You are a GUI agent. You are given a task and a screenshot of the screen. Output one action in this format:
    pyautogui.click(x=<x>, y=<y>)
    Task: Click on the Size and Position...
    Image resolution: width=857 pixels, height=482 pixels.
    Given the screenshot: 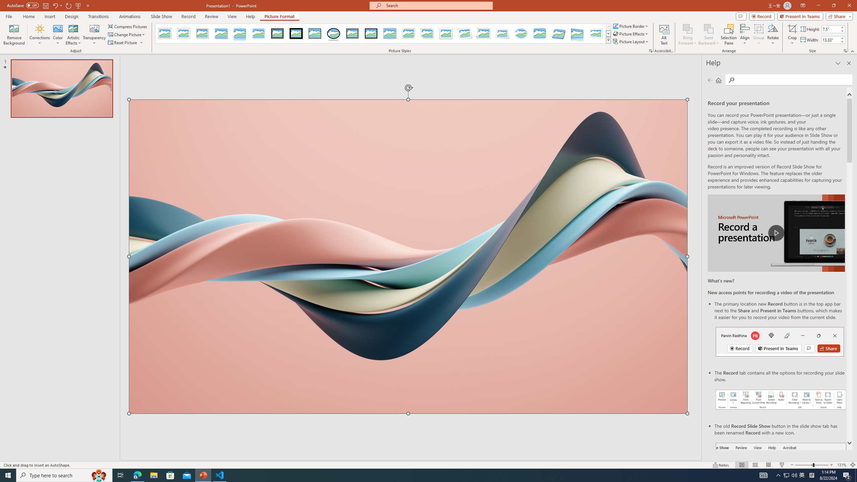 What is the action you would take?
    pyautogui.click(x=845, y=51)
    